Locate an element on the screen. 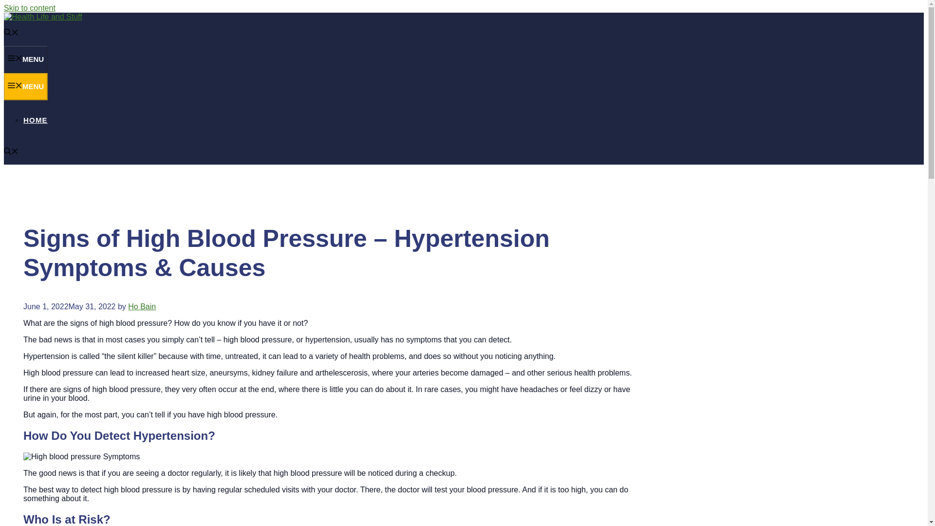  Skip to content is located at coordinates (29, 8).